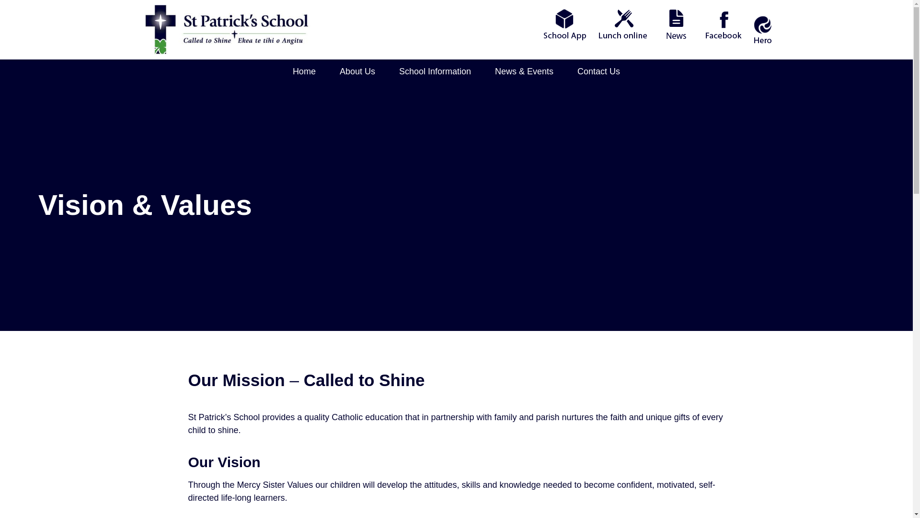 Image resolution: width=920 pixels, height=518 pixels. I want to click on About Us, so click(357, 71).